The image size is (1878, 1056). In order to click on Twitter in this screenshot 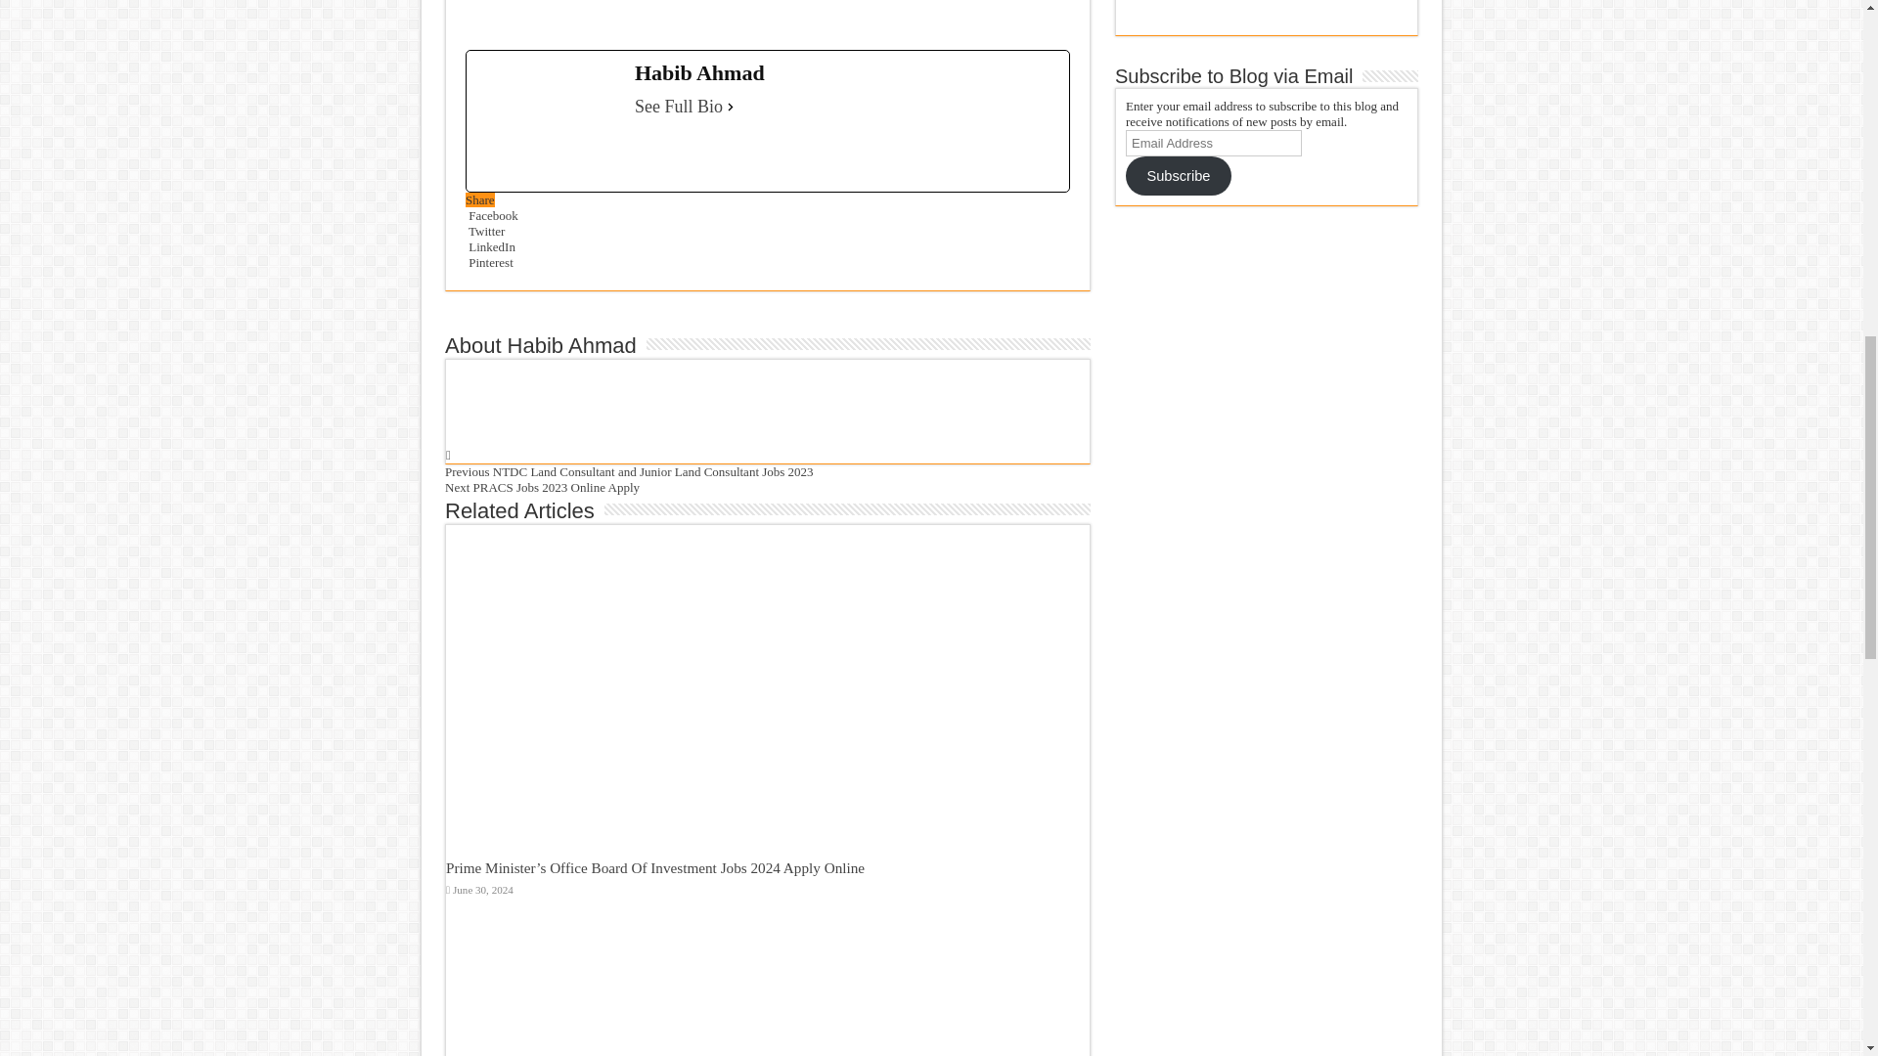, I will do `click(485, 231)`.